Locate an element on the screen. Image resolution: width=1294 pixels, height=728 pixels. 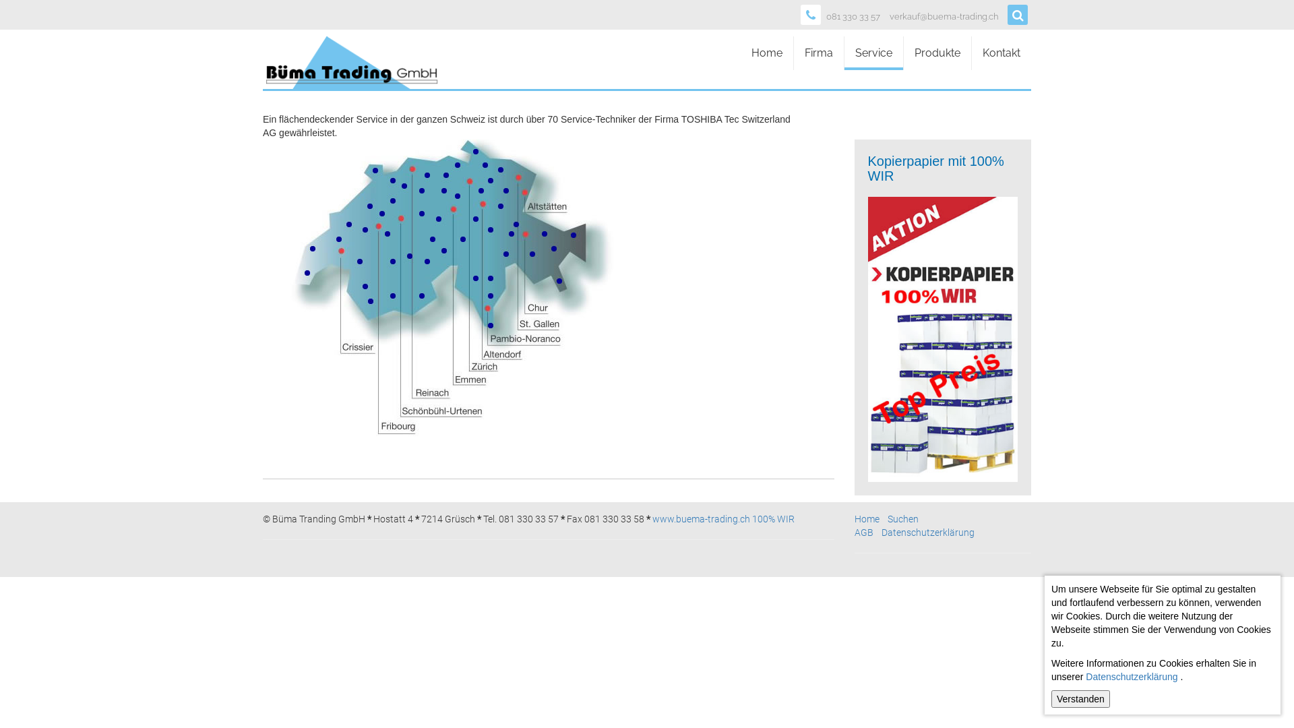
www.buema-trading.ch is located at coordinates (701, 519).